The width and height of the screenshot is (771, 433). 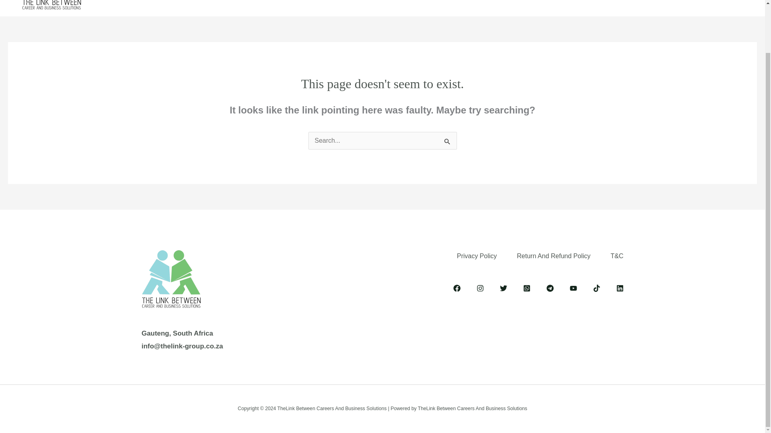 I want to click on SHOP, so click(x=486, y=2).